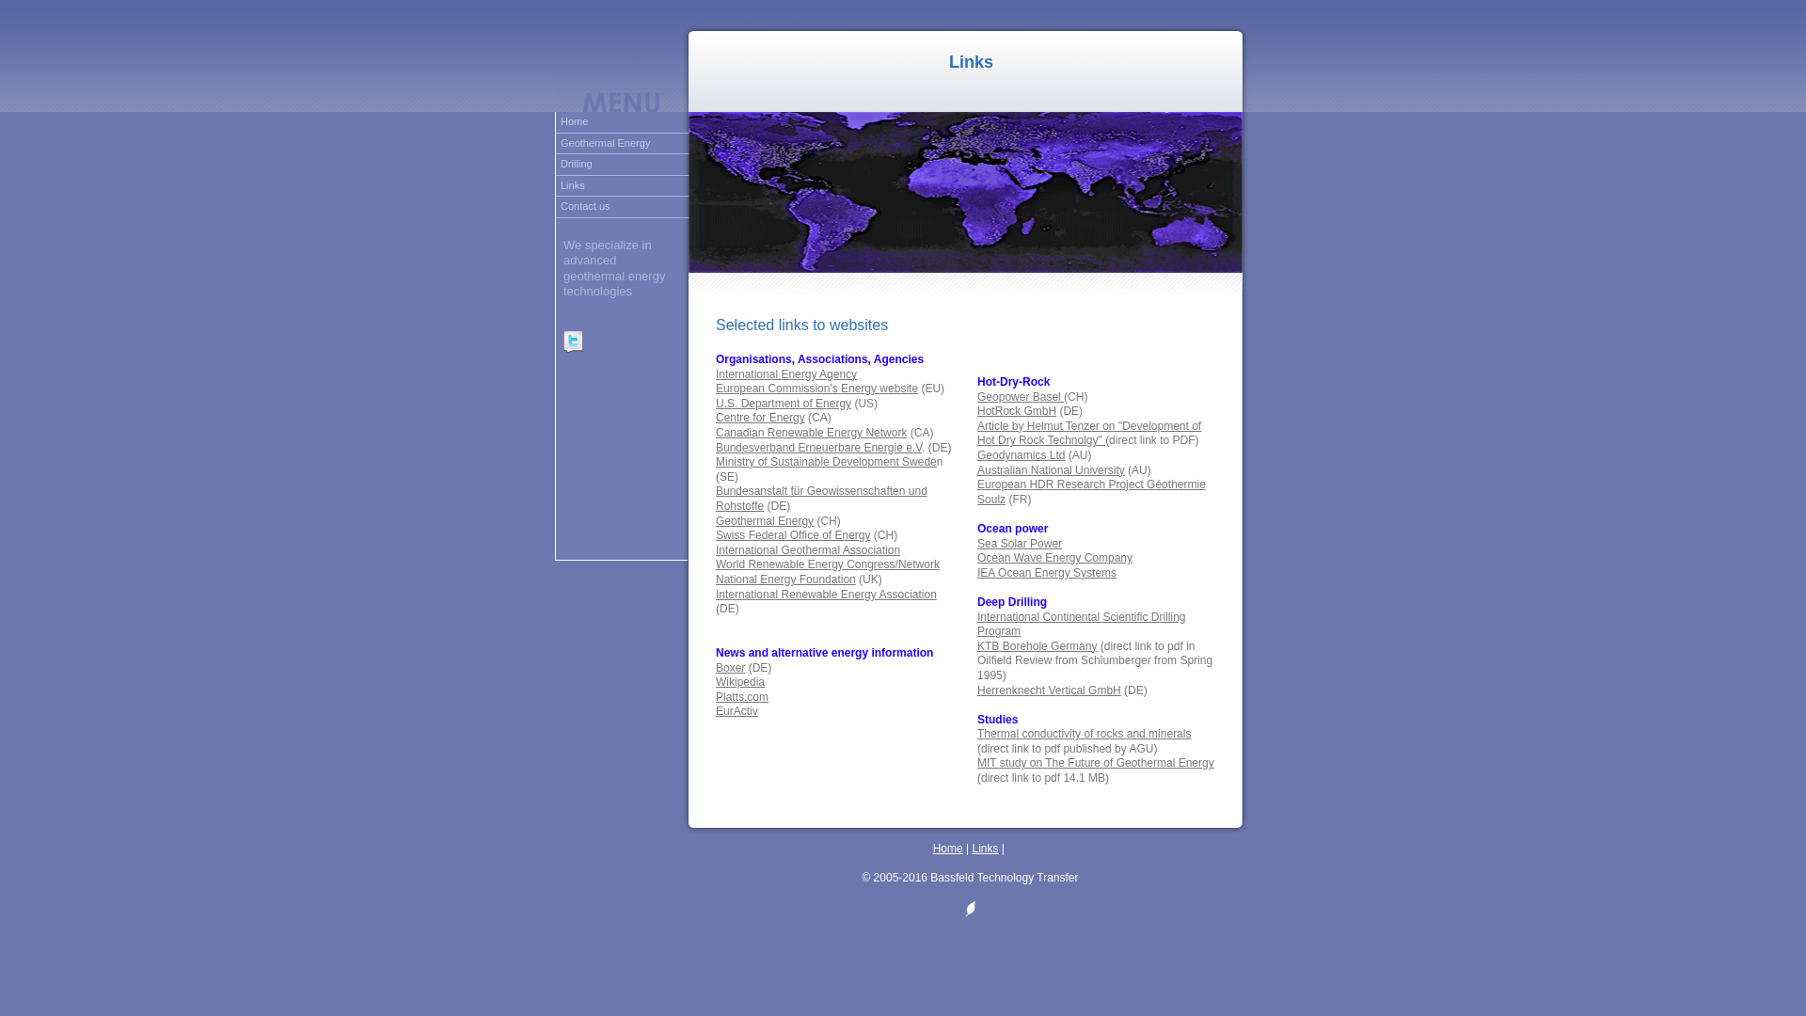 This screenshot has height=1016, width=1806. Describe the element at coordinates (1022, 455) in the screenshot. I see `Geodynamics Ltd` at that location.